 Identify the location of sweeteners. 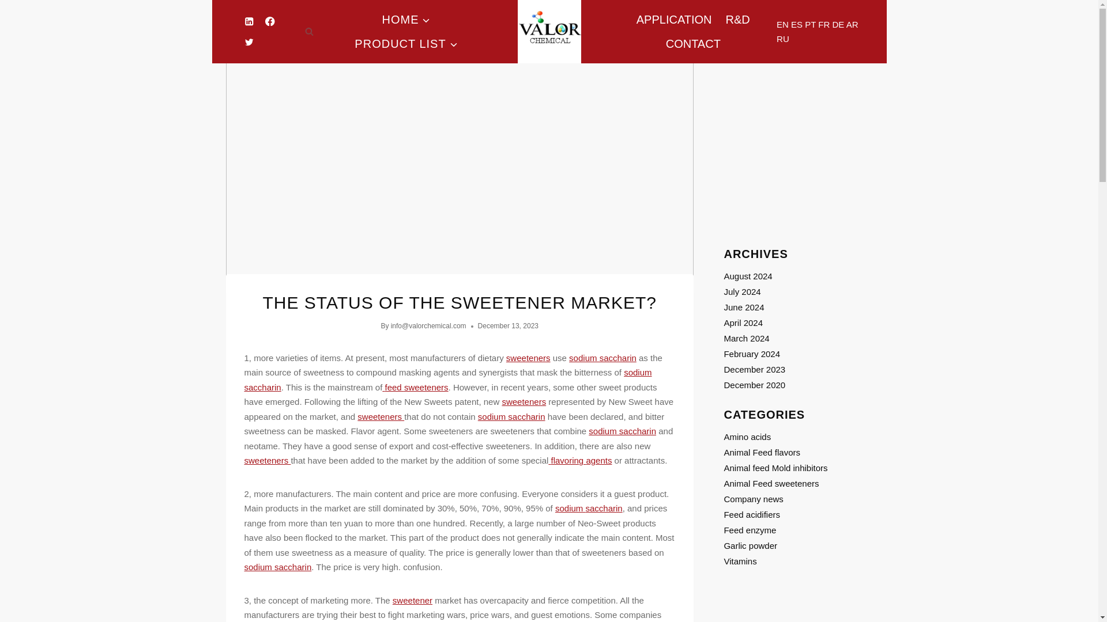
(426, 387).